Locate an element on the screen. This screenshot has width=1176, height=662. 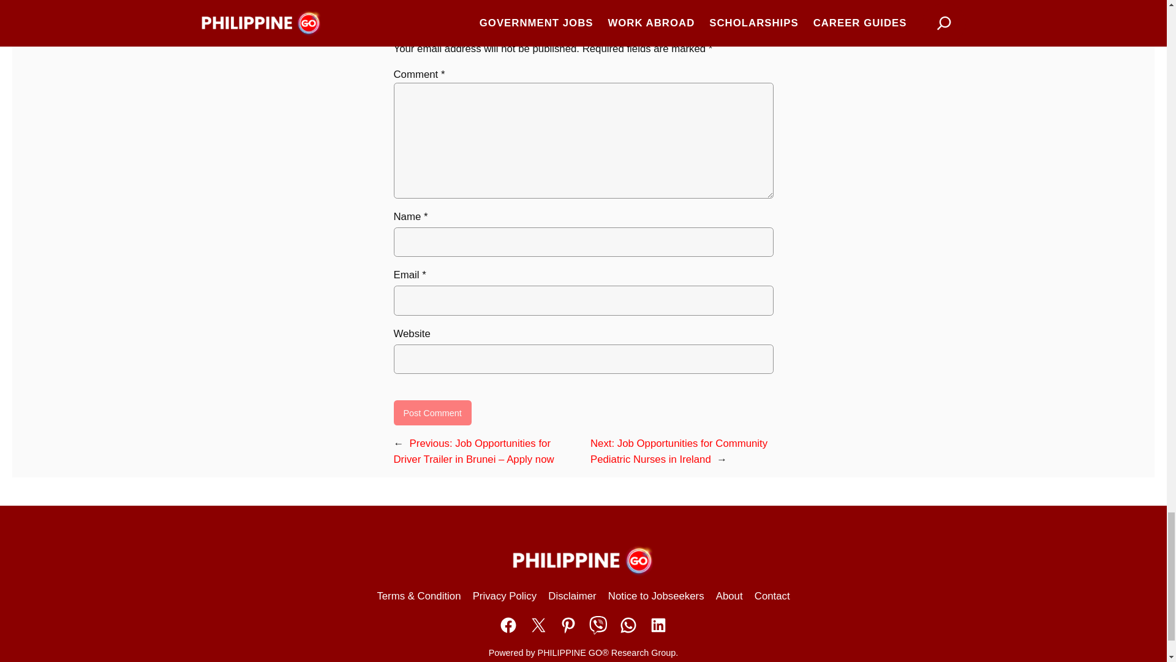
Share on WhatsApp is located at coordinates (628, 625).